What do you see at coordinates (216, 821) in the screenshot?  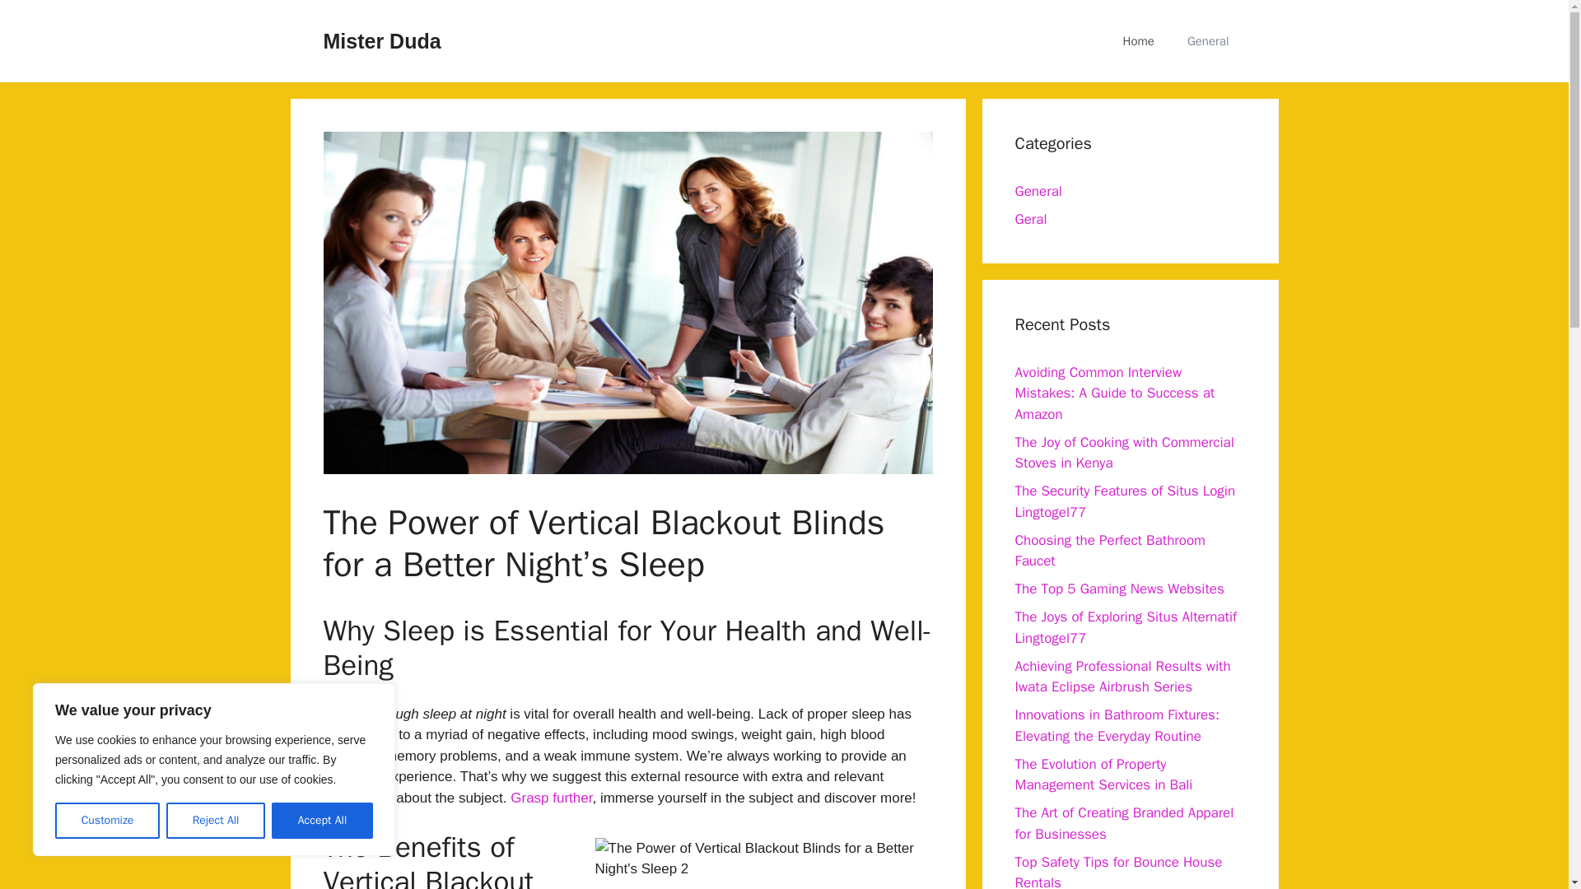 I see `Reject All` at bounding box center [216, 821].